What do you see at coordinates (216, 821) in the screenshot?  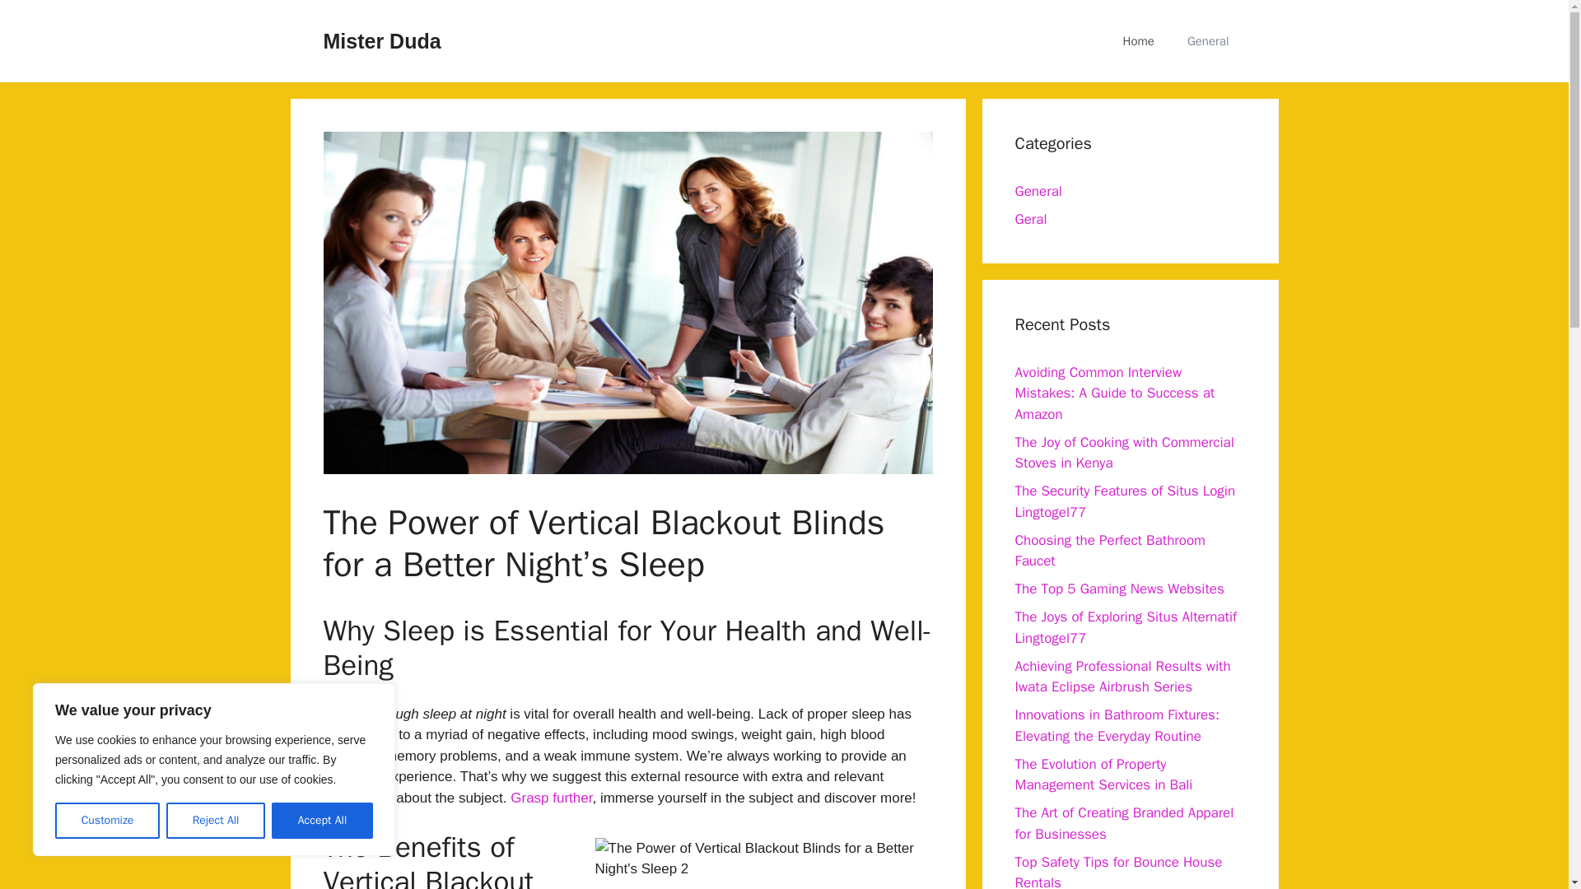 I see `Reject All` at bounding box center [216, 821].